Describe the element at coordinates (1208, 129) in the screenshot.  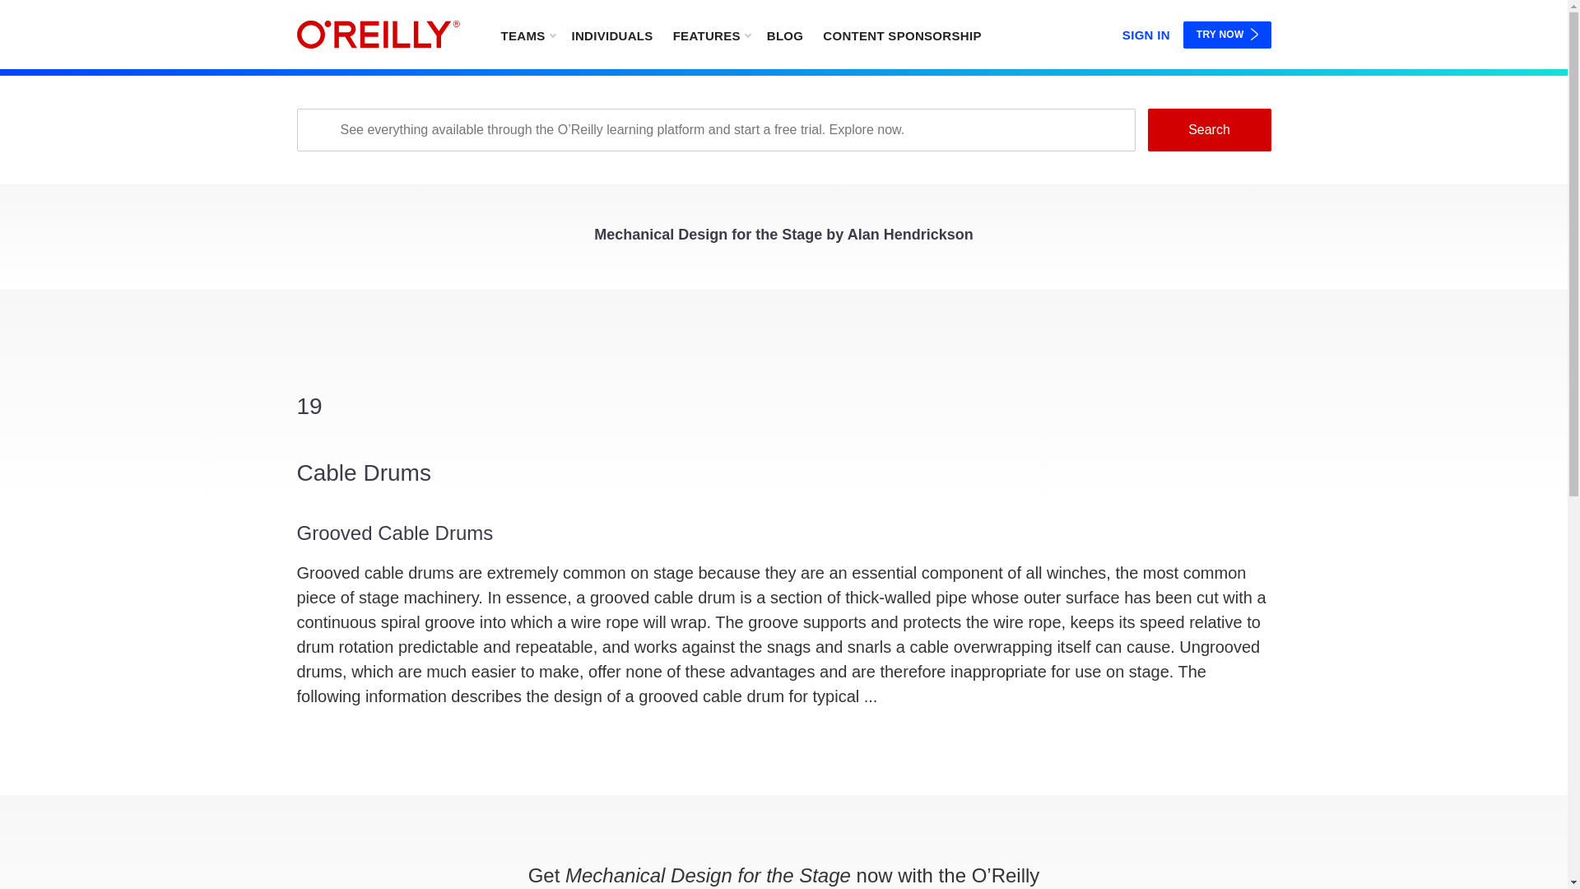
I see `Search` at that location.